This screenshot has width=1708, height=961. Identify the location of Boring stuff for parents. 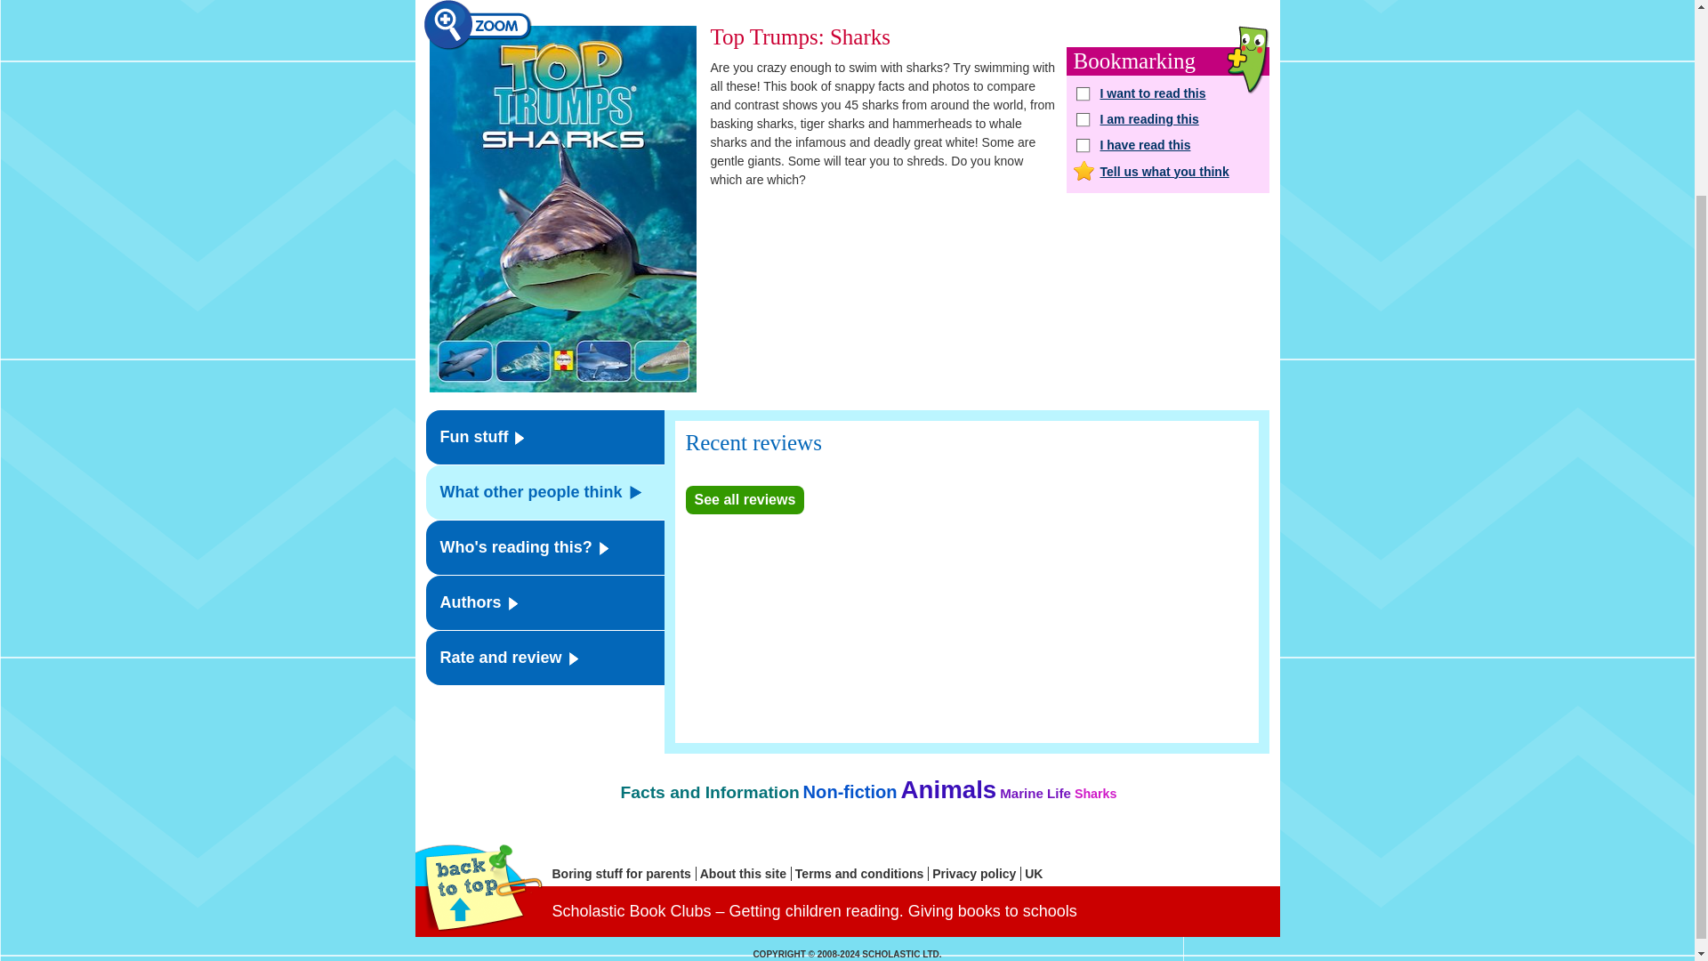
(623, 874).